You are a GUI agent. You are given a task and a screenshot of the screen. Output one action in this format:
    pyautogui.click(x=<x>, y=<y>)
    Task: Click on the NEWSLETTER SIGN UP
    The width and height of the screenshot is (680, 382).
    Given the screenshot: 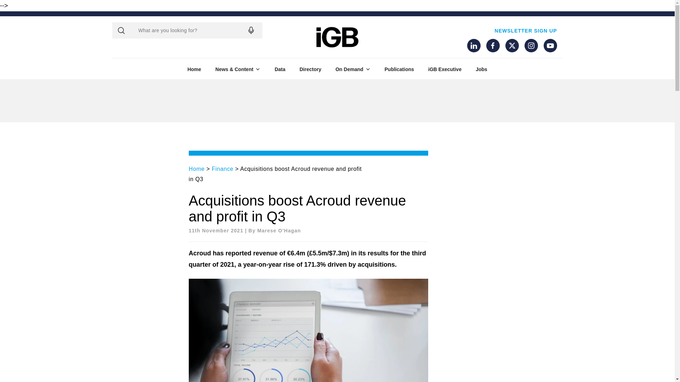 What is the action you would take?
    pyautogui.click(x=526, y=30)
    